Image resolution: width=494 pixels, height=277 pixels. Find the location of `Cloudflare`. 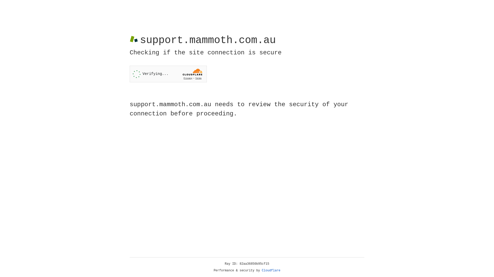

Cloudflare is located at coordinates (271, 271).